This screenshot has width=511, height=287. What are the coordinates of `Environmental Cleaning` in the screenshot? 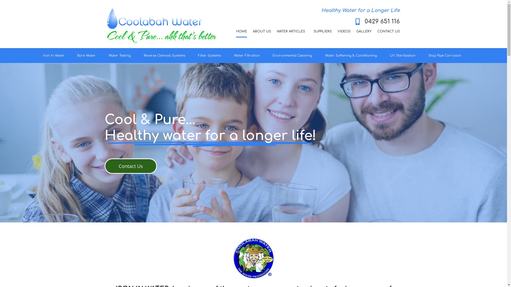 It's located at (294, 56).